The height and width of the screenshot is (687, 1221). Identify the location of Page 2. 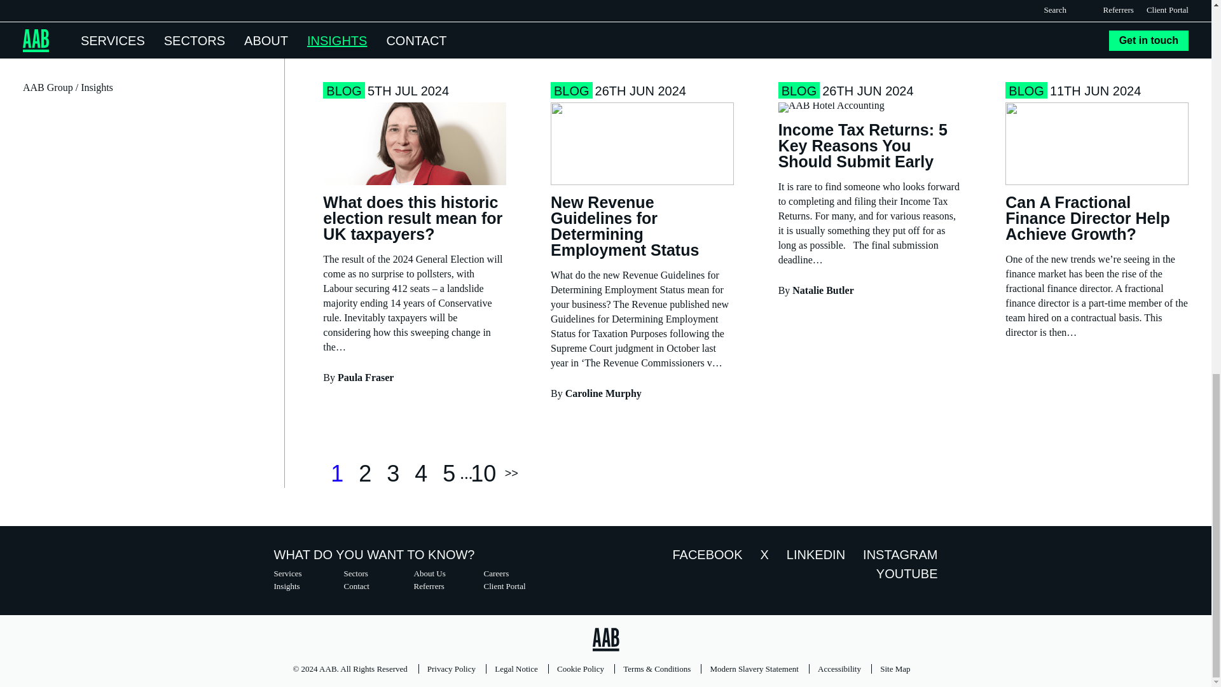
(365, 473).